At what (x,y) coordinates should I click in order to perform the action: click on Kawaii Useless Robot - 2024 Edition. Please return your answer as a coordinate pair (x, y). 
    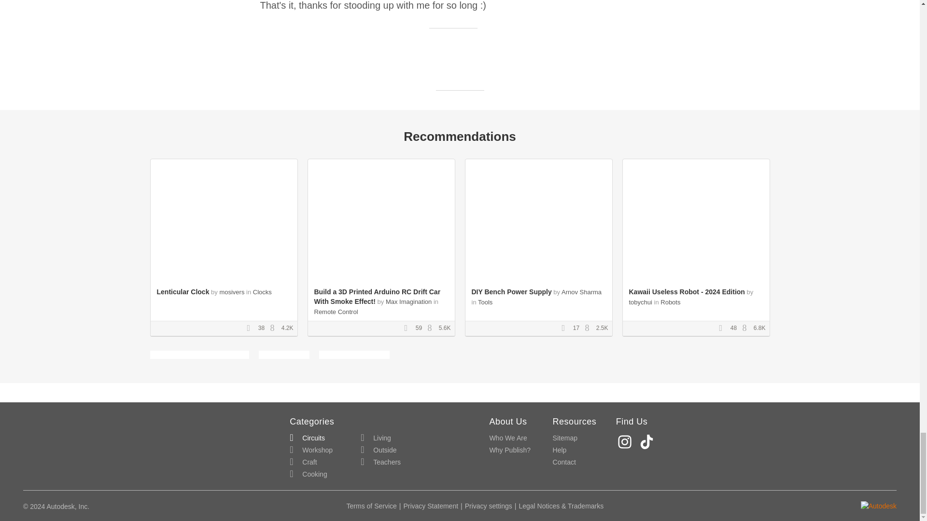
    Looking at the image, I should click on (686, 292).